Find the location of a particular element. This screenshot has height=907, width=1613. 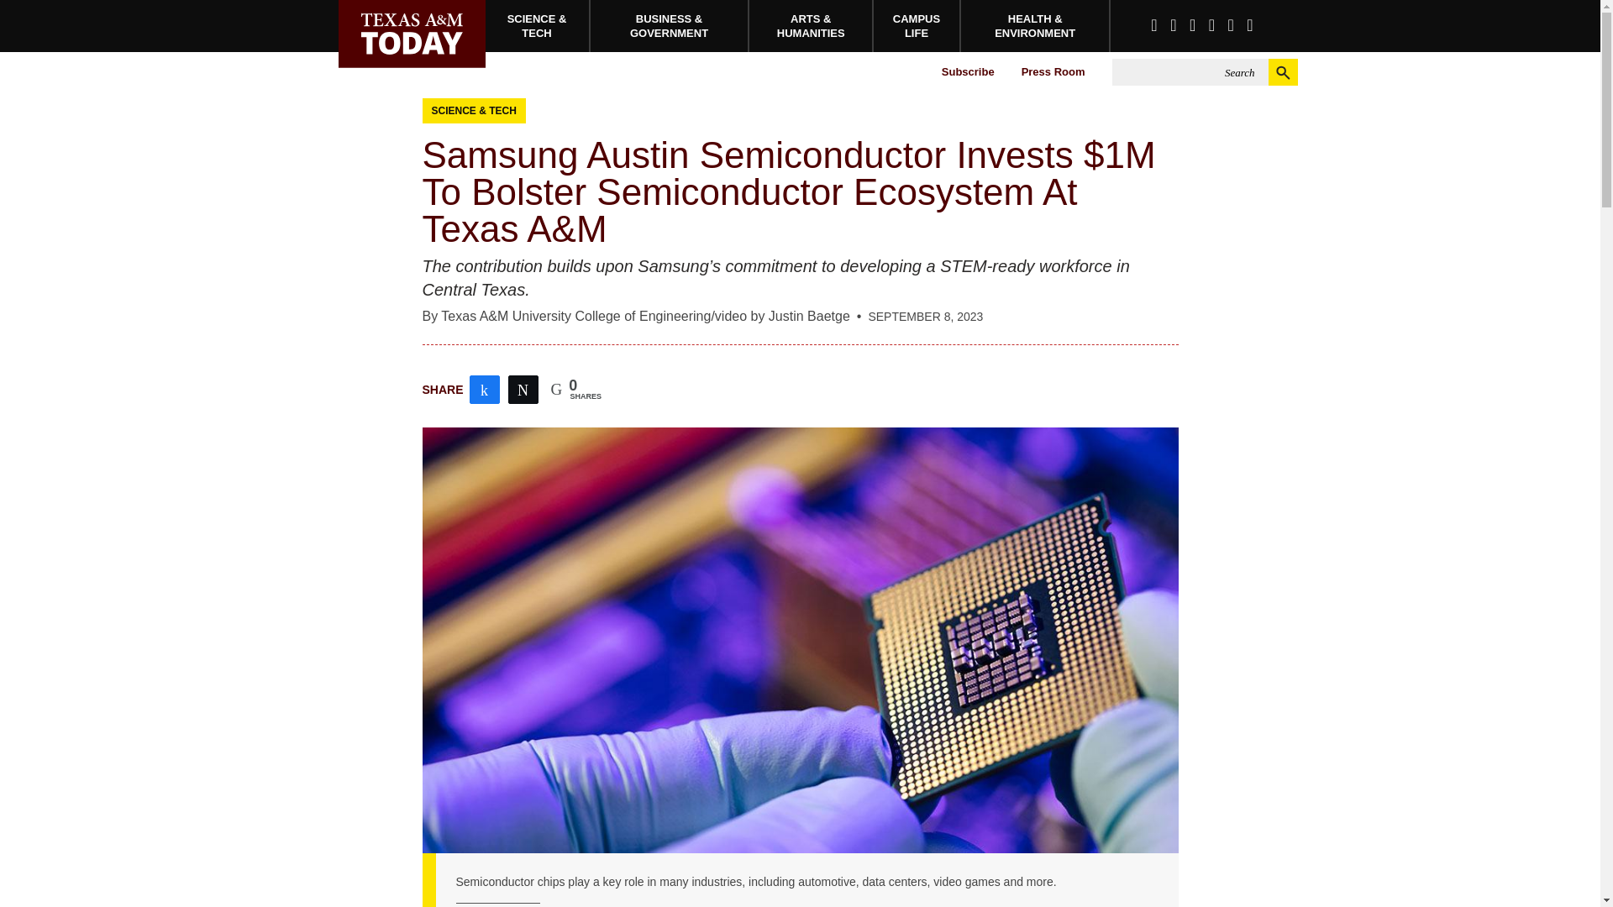

Press Room is located at coordinates (1053, 72).